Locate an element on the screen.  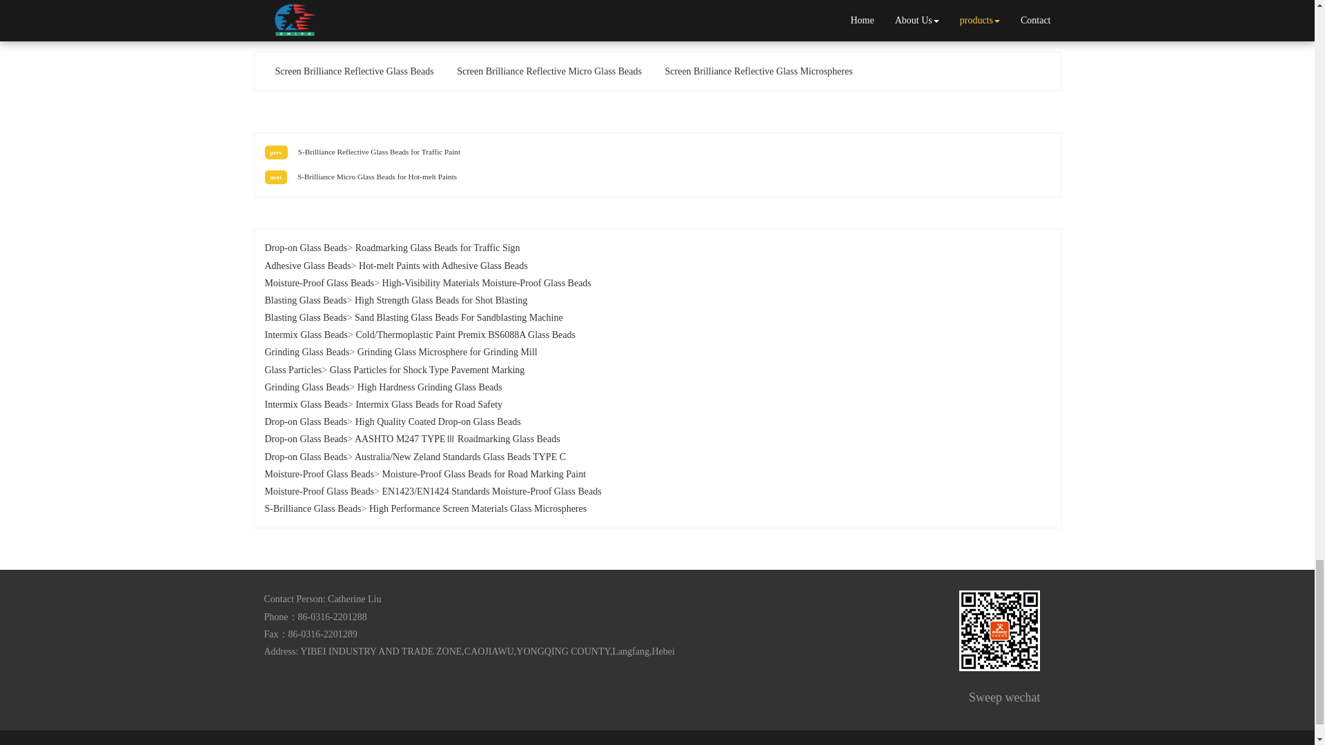
Moisture-Proof Glass Beads is located at coordinates (320, 283).